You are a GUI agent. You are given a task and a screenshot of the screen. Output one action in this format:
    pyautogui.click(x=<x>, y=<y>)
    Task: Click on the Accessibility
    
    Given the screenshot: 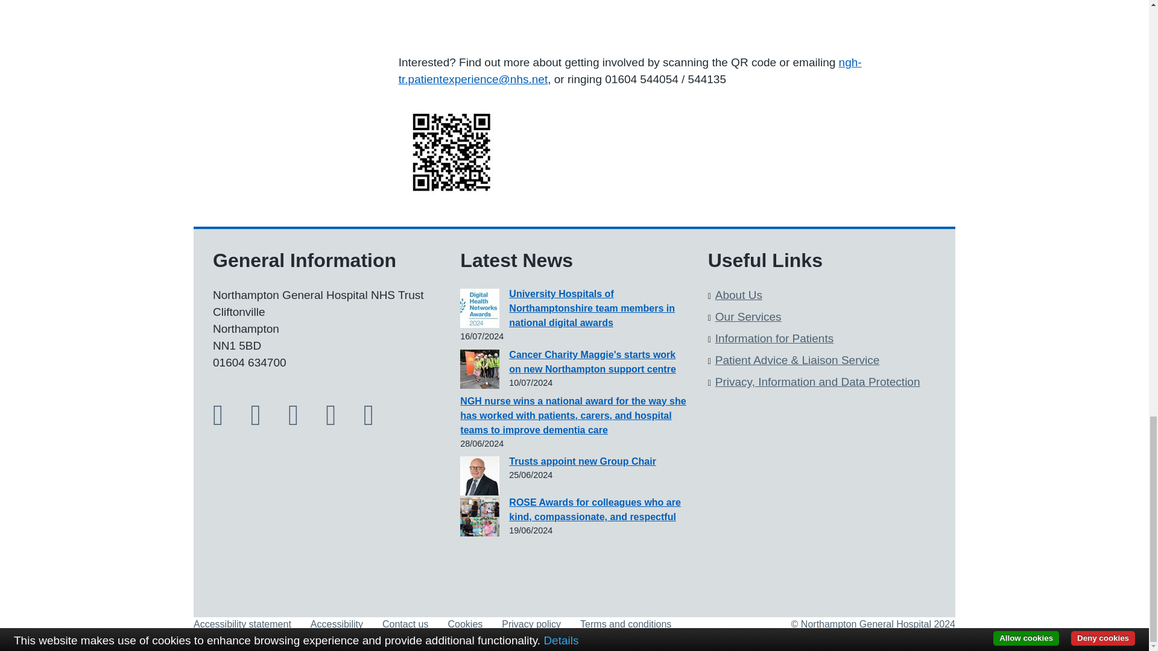 What is the action you would take?
    pyautogui.click(x=337, y=624)
    